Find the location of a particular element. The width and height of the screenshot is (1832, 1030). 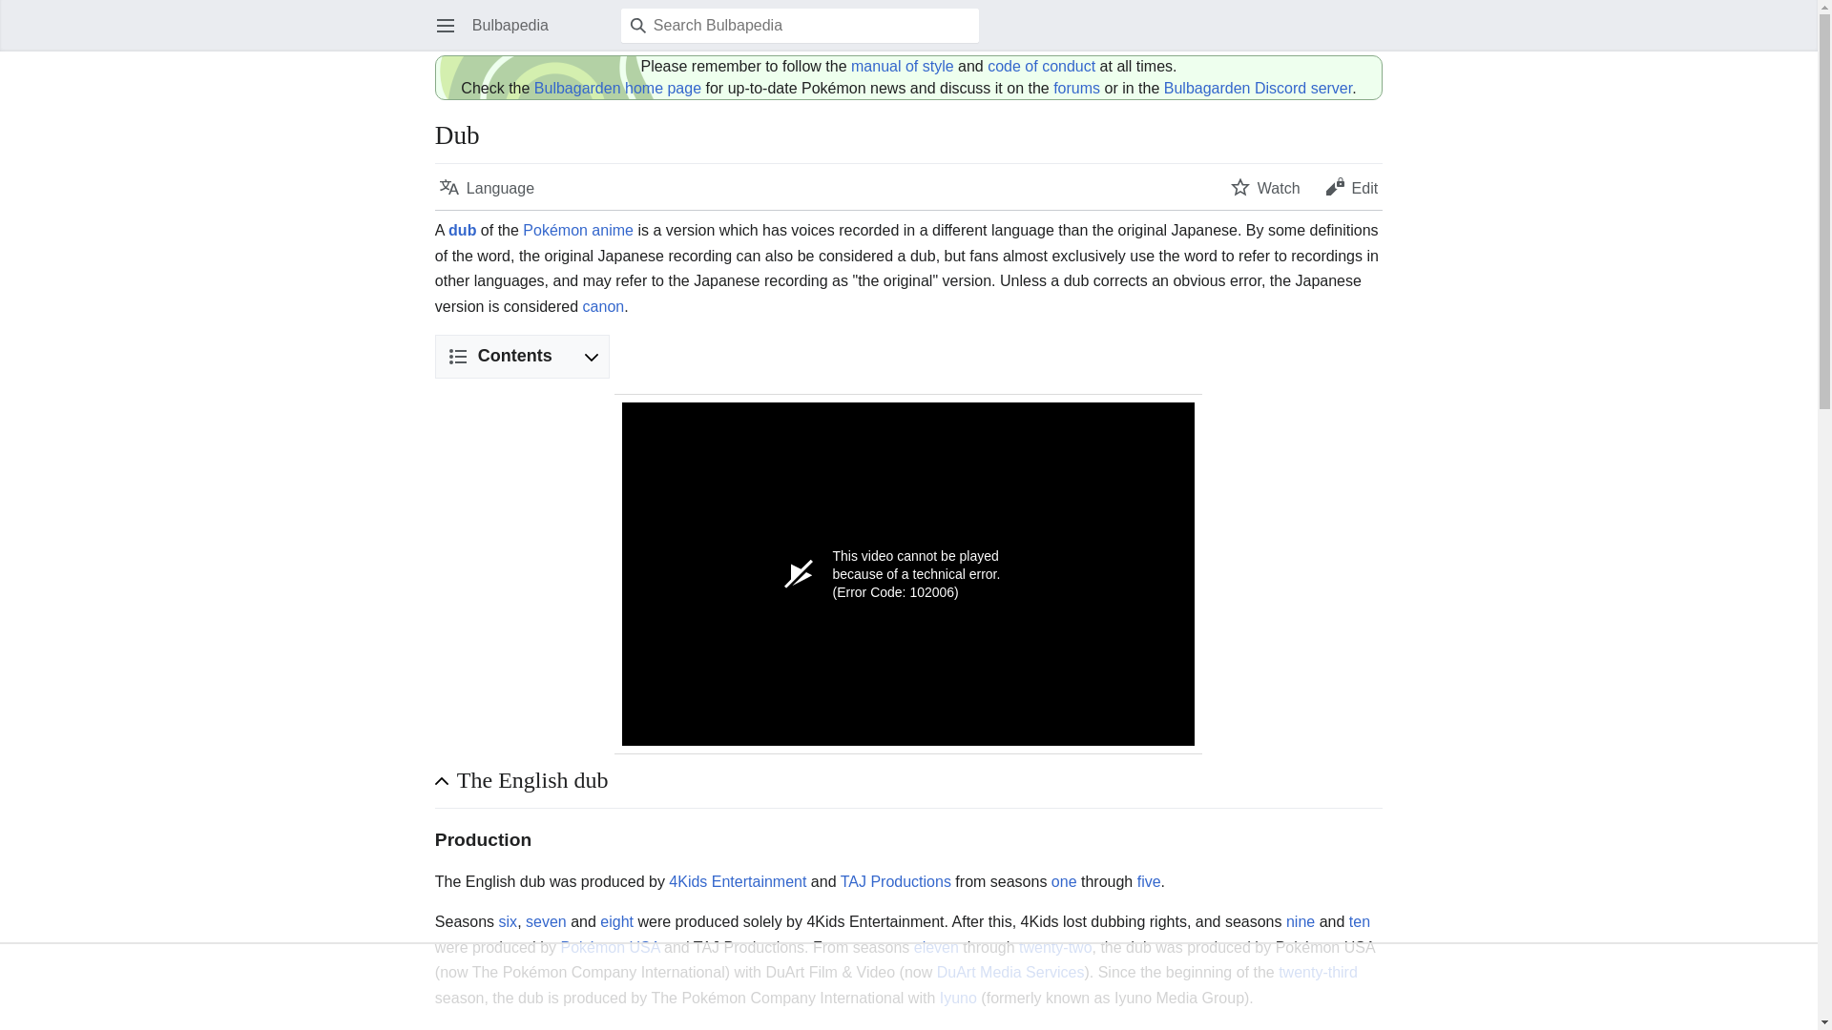

Edit is located at coordinates (1351, 187).